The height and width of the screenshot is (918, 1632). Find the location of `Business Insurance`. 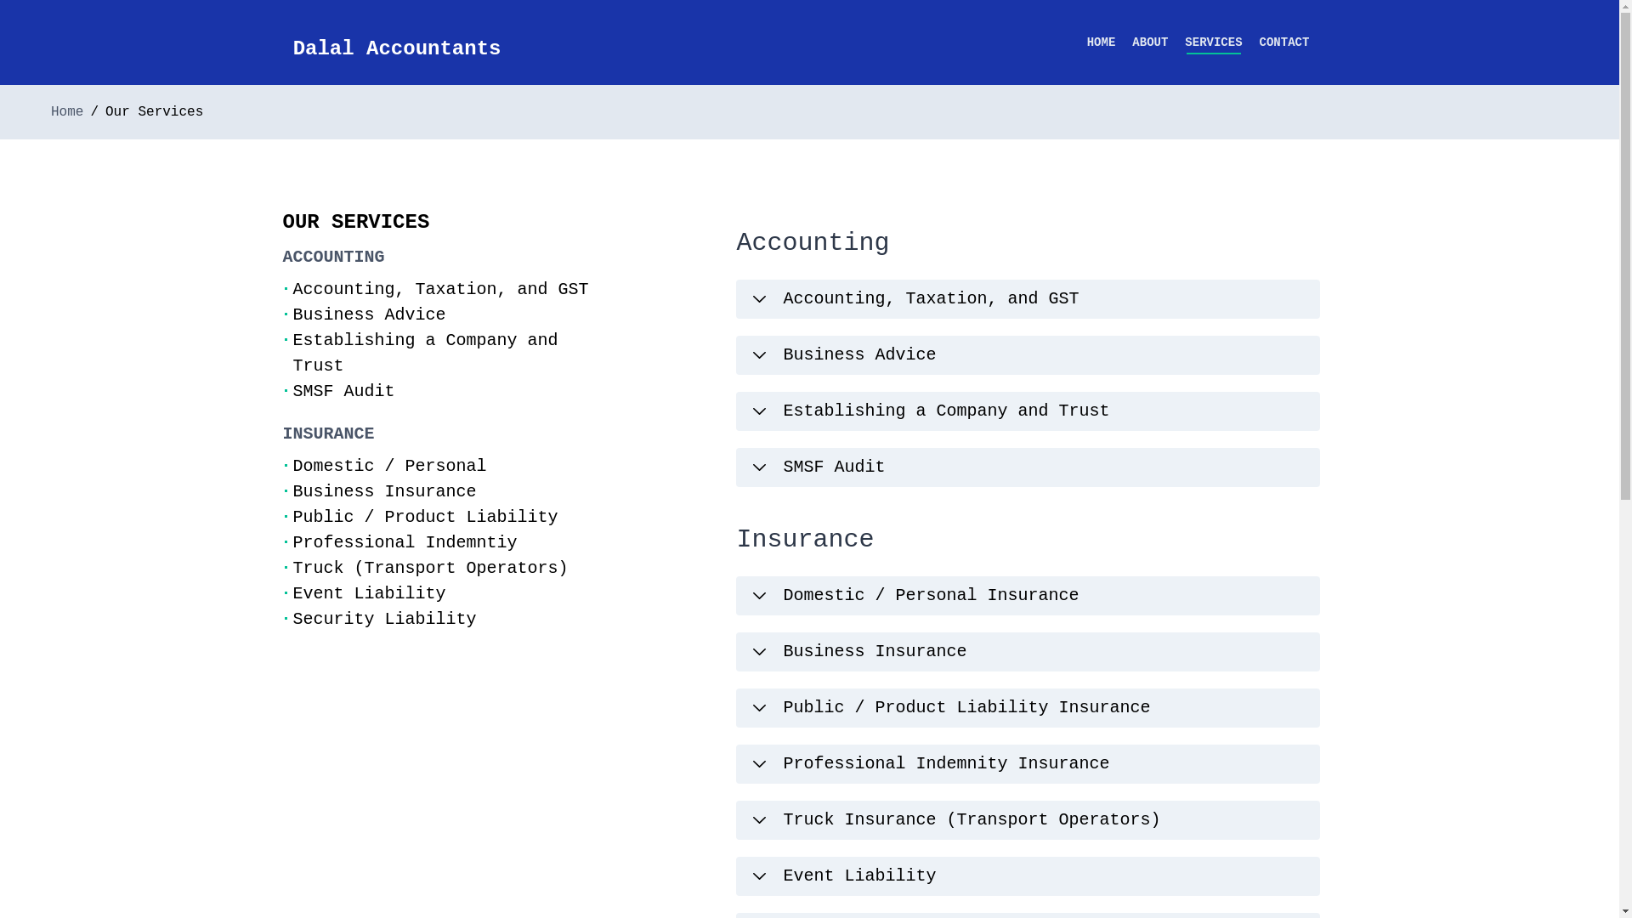

Business Insurance is located at coordinates (1028, 652).